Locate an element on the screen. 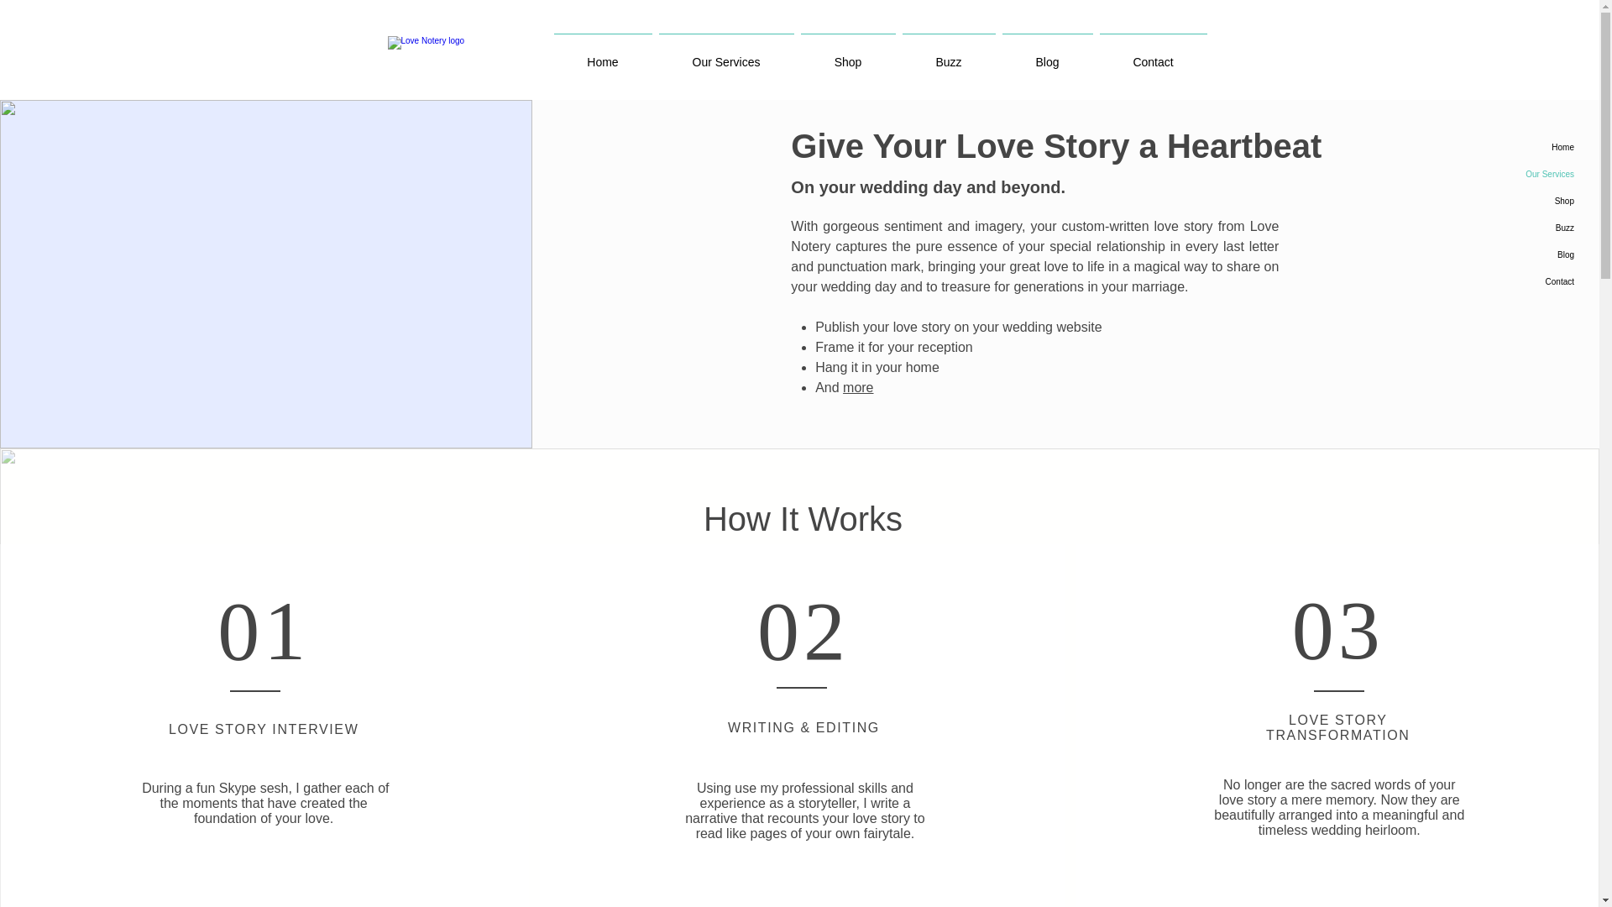 This screenshot has height=907, width=1612. Home is located at coordinates (1505, 148).